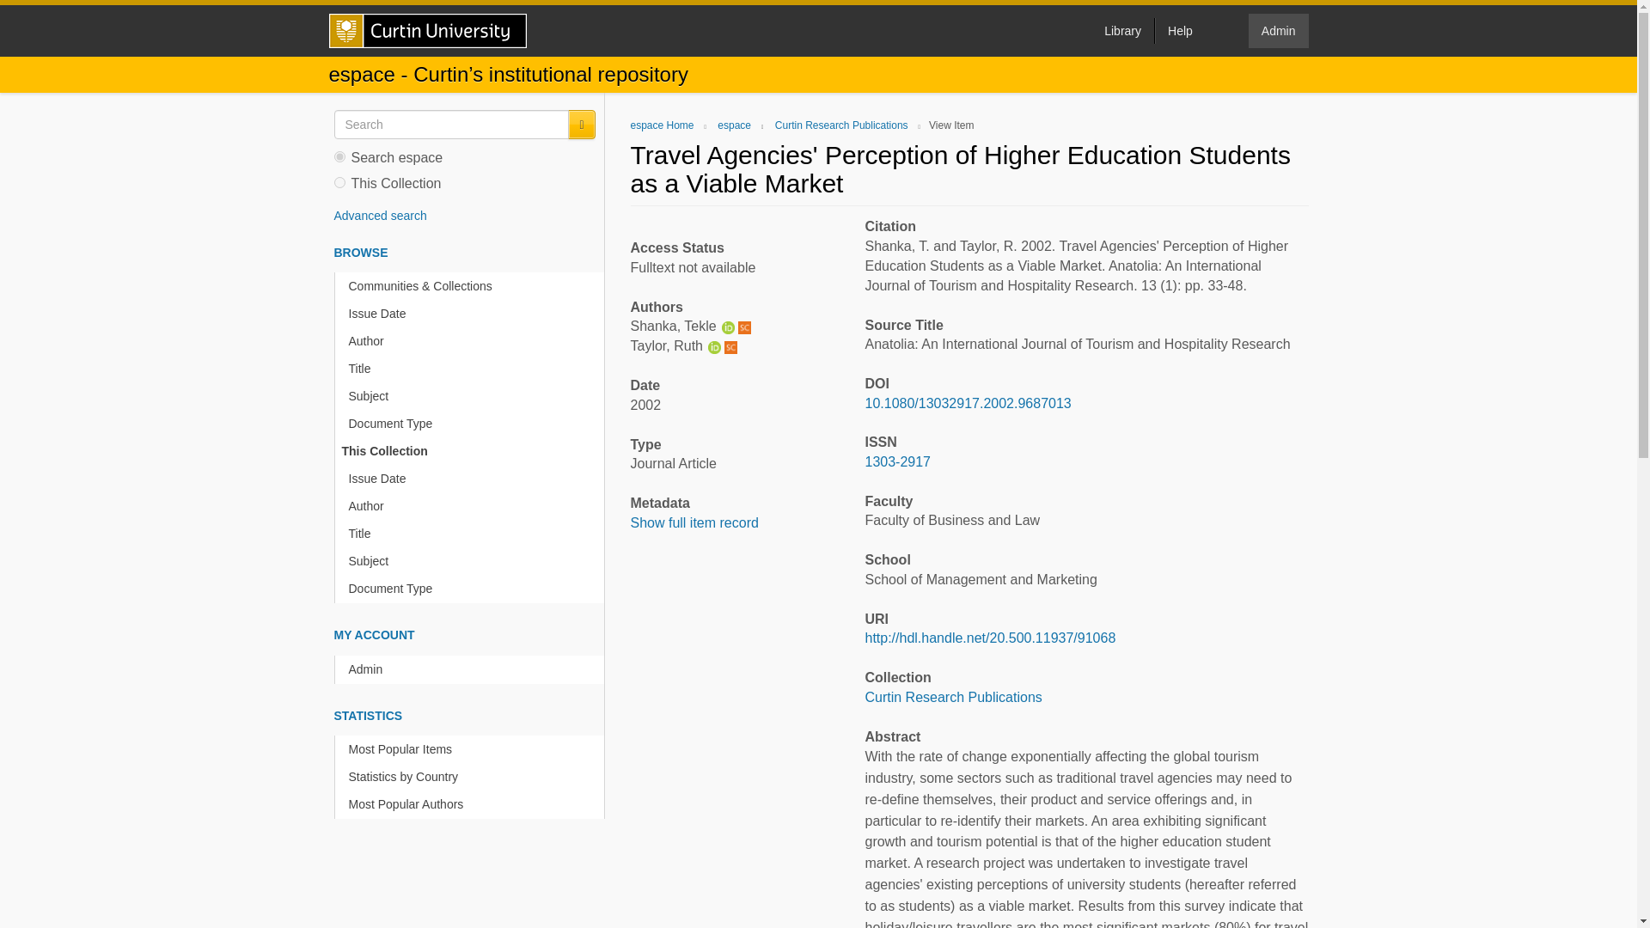 This screenshot has height=928, width=1650. What do you see at coordinates (473, 341) in the screenshot?
I see `Author` at bounding box center [473, 341].